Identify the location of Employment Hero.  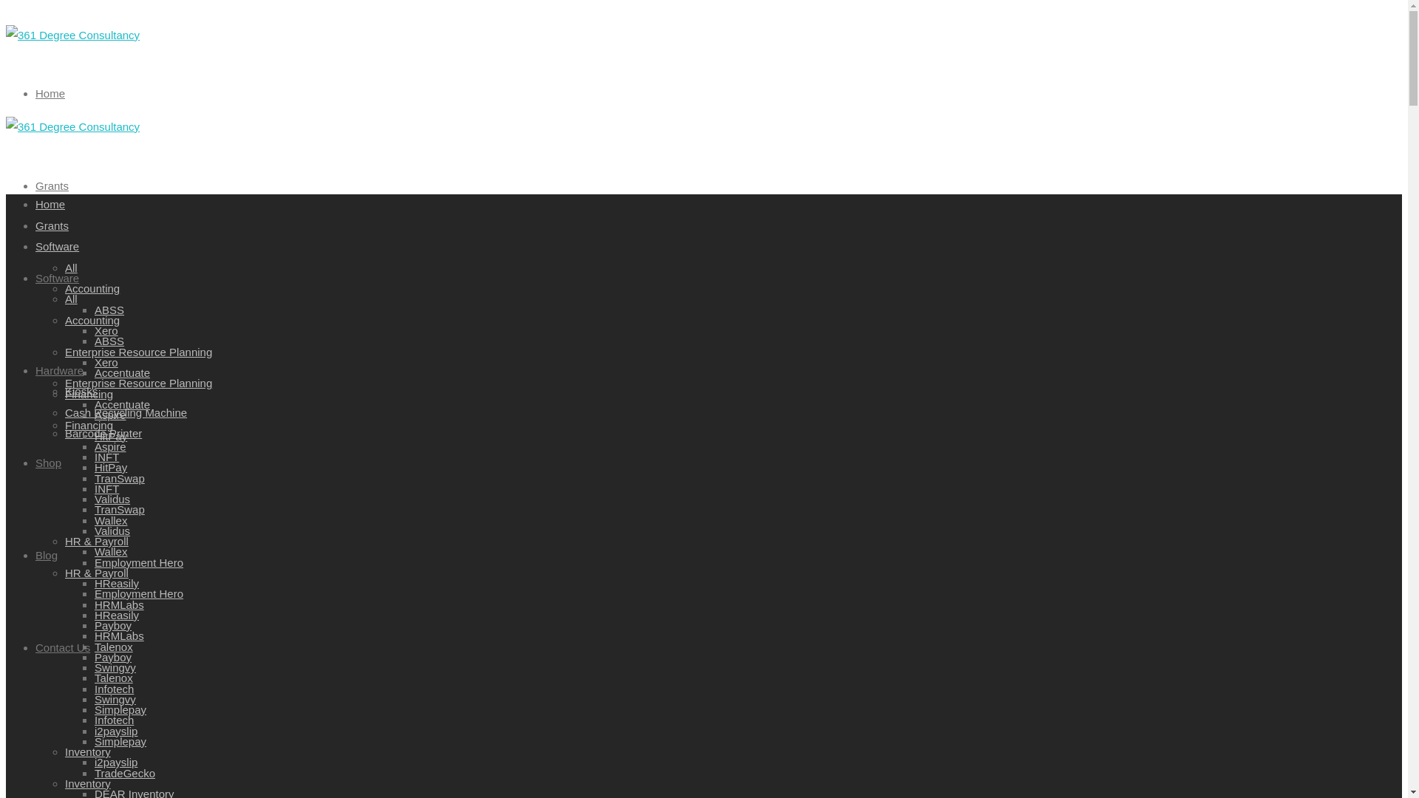
(139, 562).